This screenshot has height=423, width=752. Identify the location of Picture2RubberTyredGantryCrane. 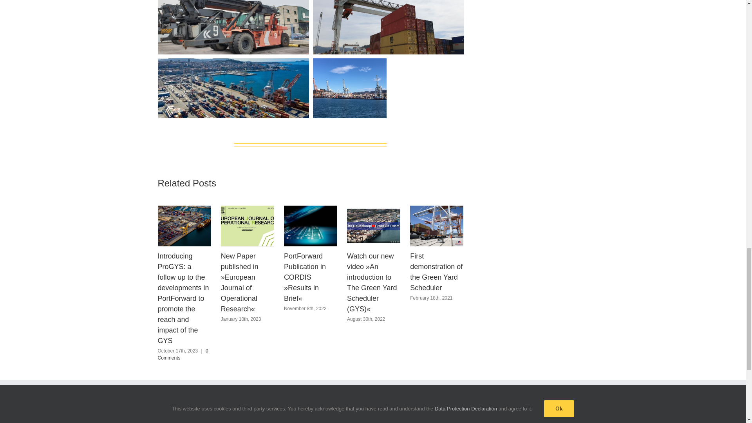
(388, 27).